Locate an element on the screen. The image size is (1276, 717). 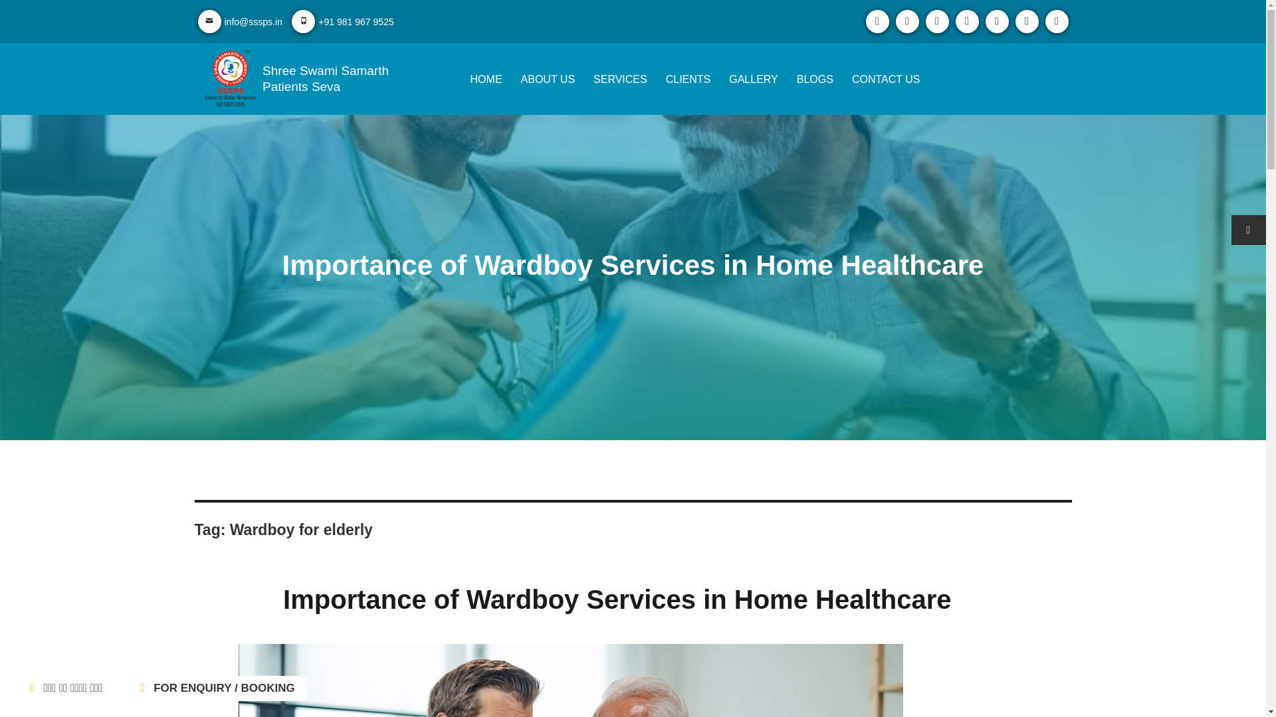
Shree Swami Samarth Patients Seva is located at coordinates (326, 78).